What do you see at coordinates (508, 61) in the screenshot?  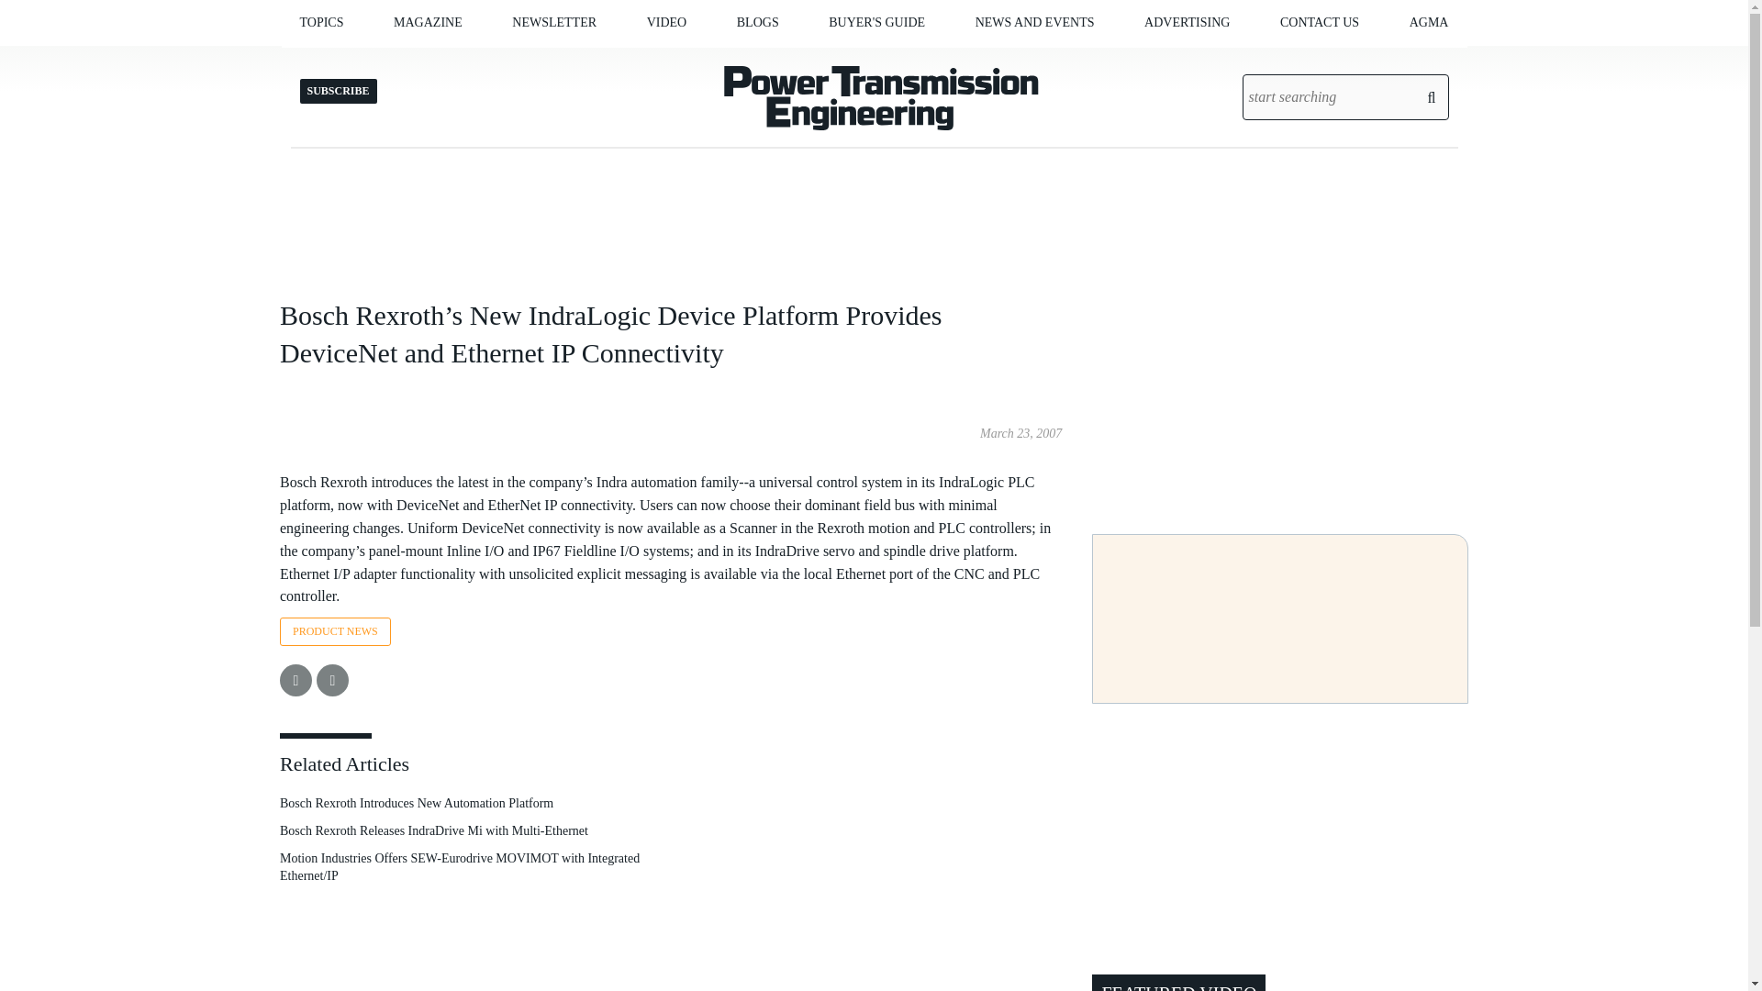 I see `ADVERTISE` at bounding box center [508, 61].